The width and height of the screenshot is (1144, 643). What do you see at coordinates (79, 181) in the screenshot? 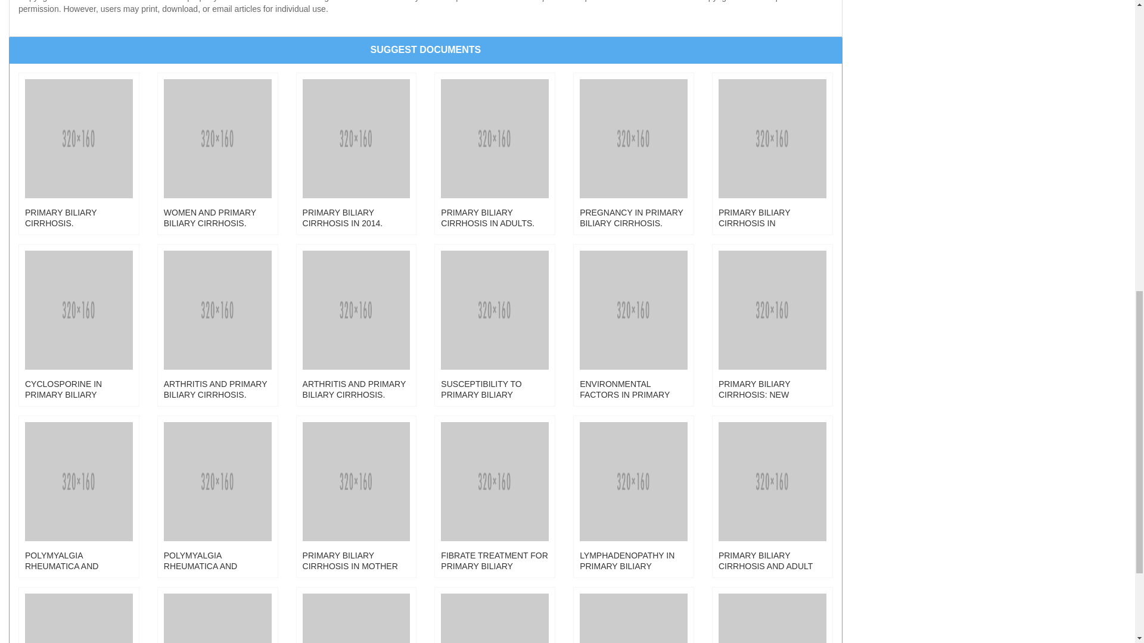
I see `PRIMARY BILIARY CIRRHOSIS.` at bounding box center [79, 181].